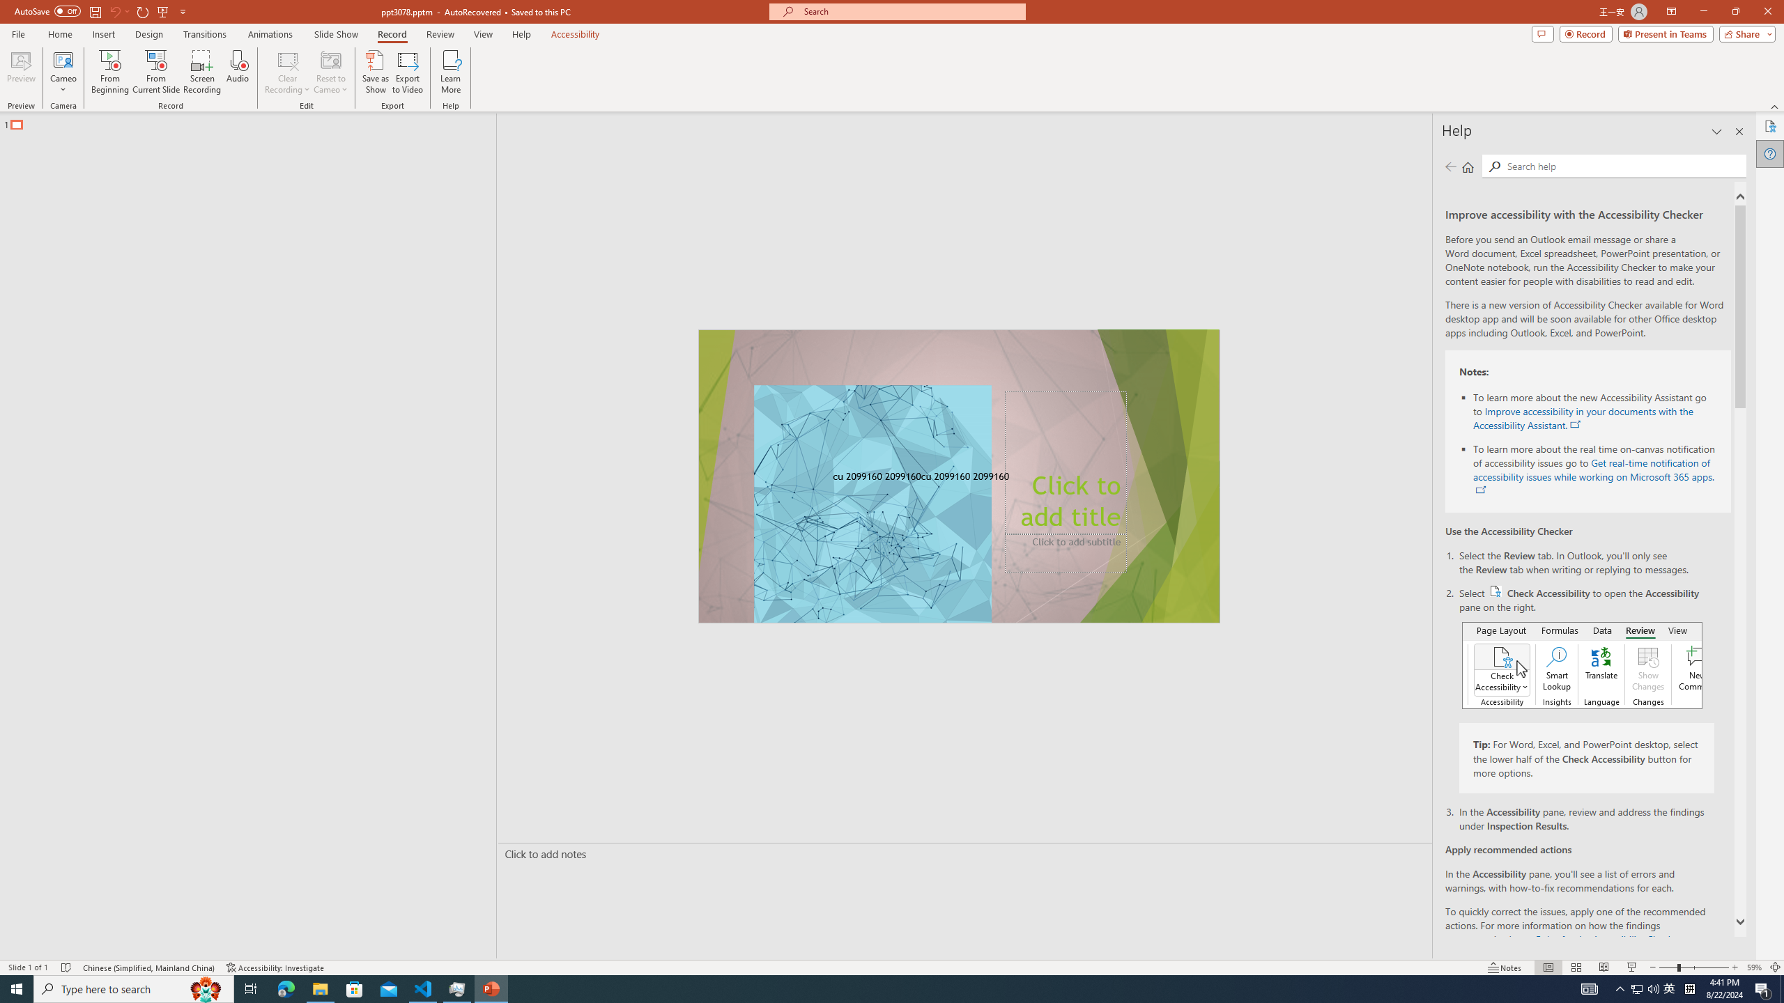 This screenshot has width=1784, height=1003. What do you see at coordinates (1495, 166) in the screenshot?
I see `Search` at bounding box center [1495, 166].